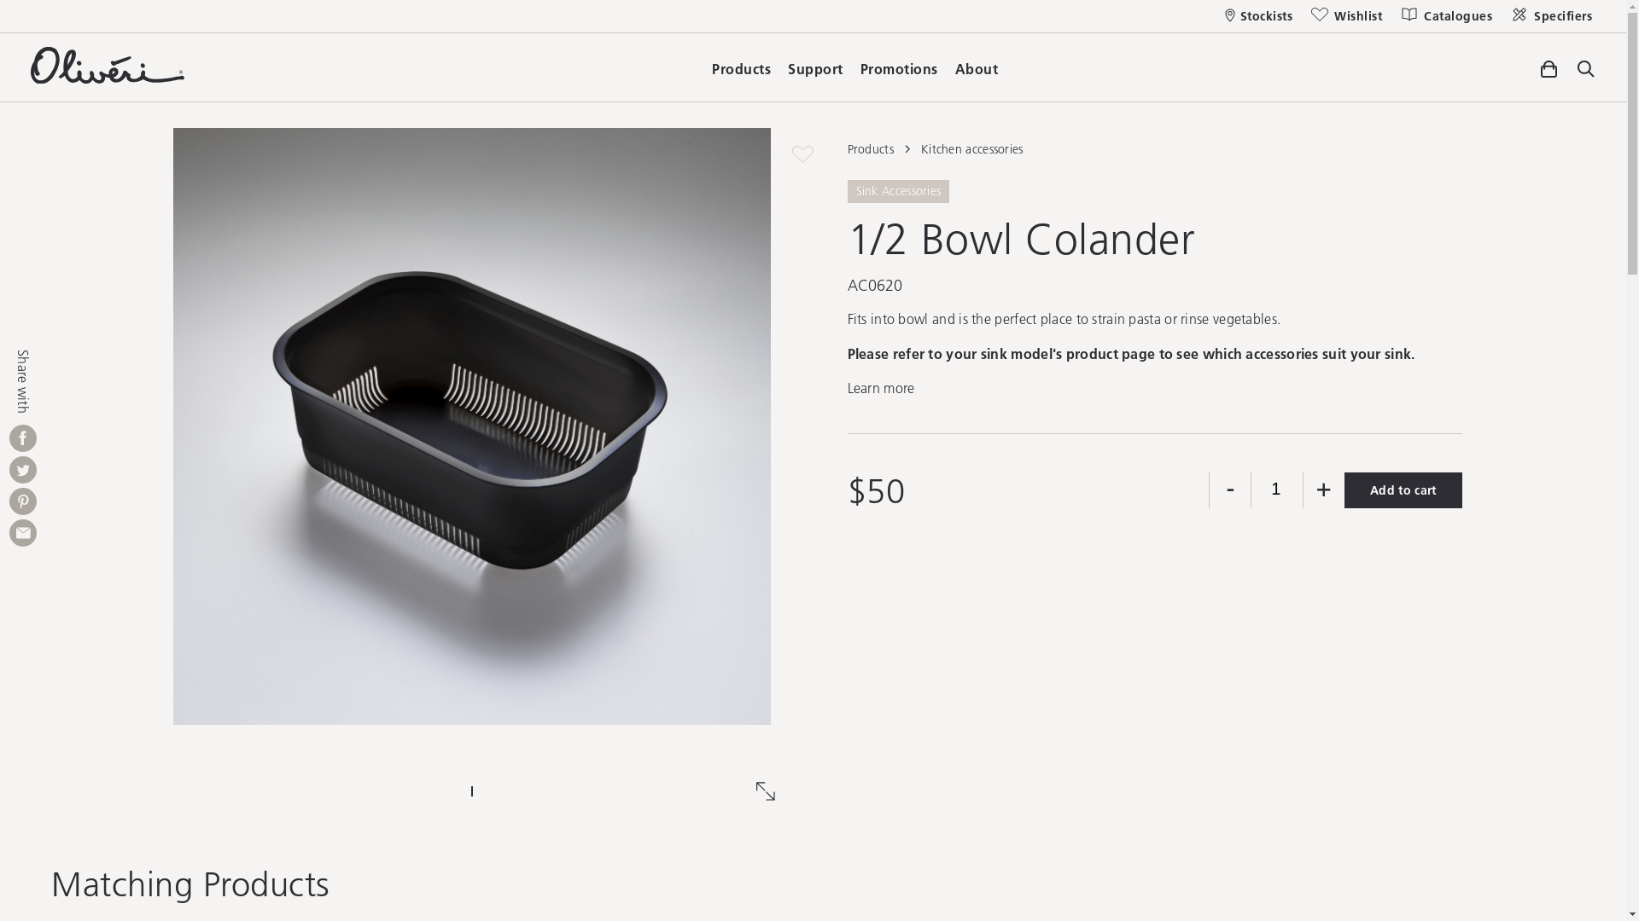  Describe the element at coordinates (1403, 490) in the screenshot. I see `Add to cart` at that location.